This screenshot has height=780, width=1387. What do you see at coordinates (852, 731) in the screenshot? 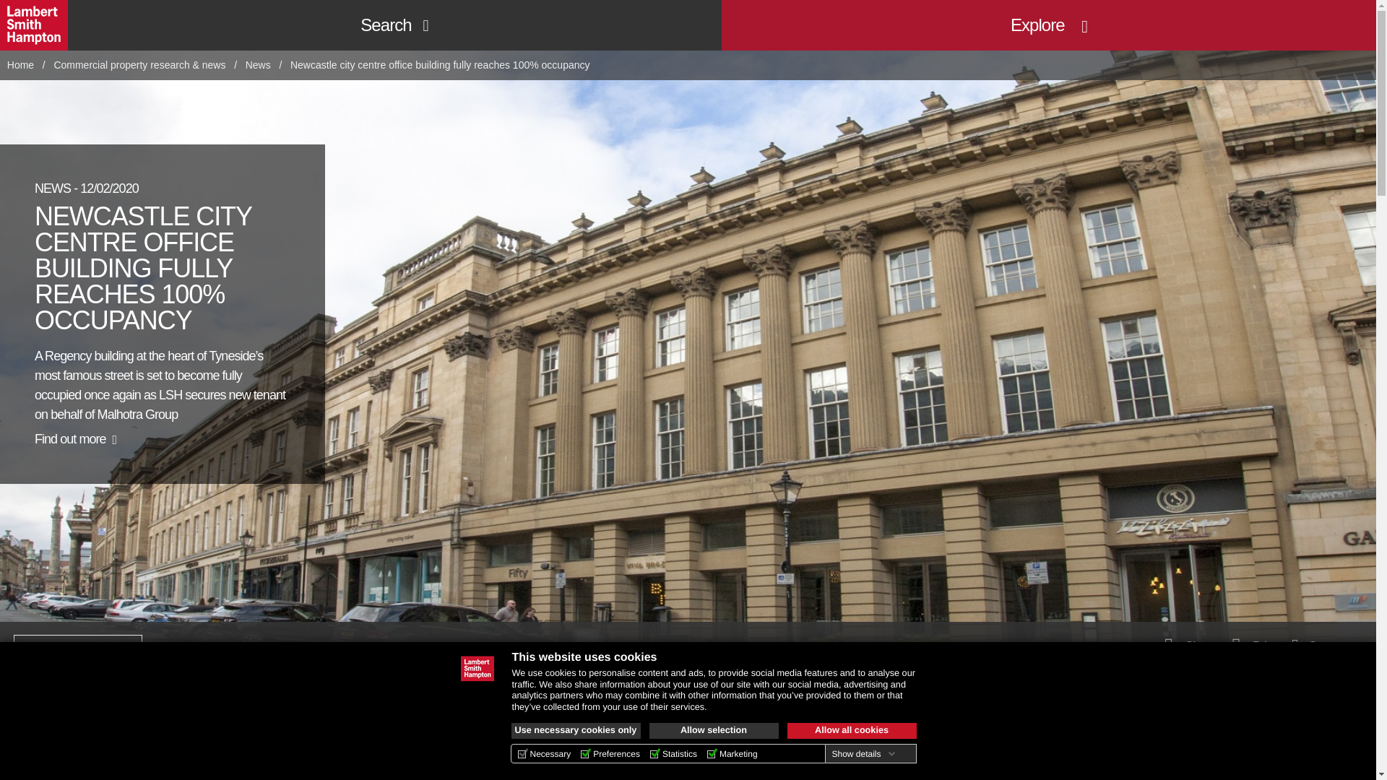
I see `Allow all cookies` at bounding box center [852, 731].